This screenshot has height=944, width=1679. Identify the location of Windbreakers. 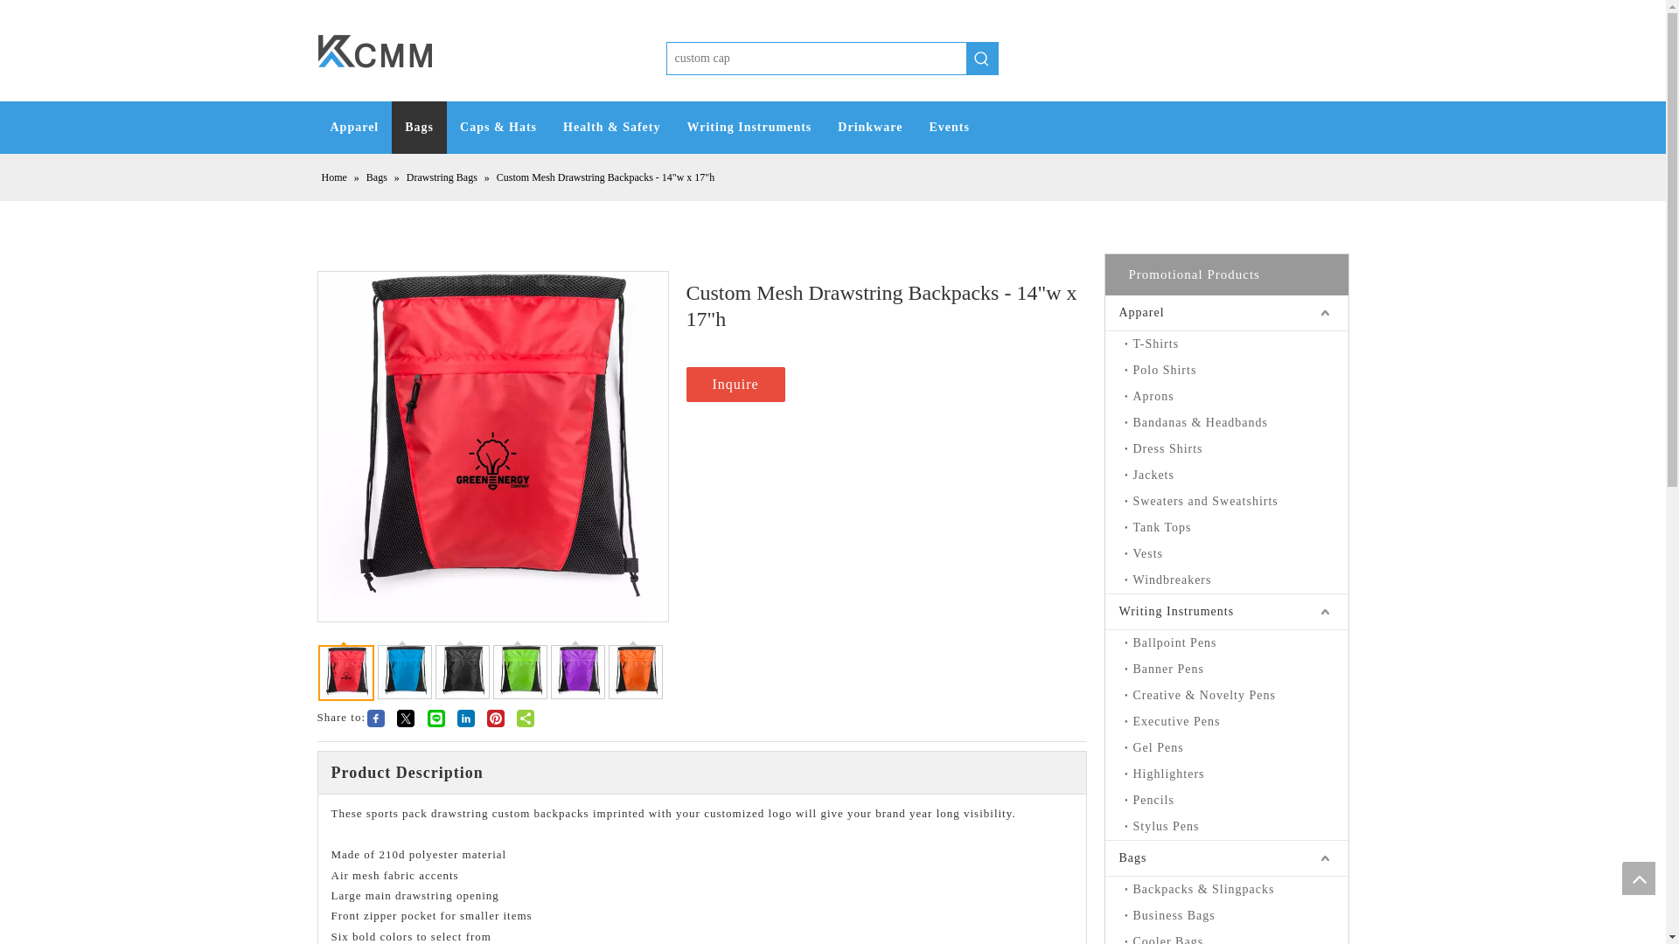
(1237, 580).